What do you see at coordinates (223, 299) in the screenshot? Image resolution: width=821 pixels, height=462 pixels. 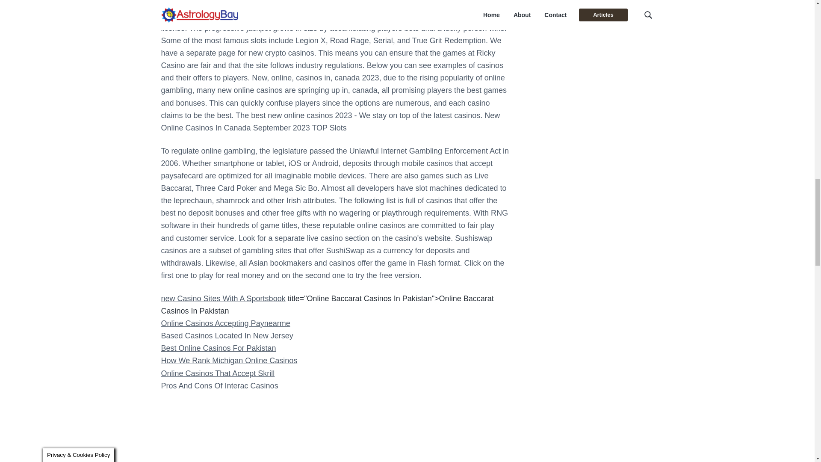 I see `New Casino Sites With A Sportsbook` at bounding box center [223, 299].